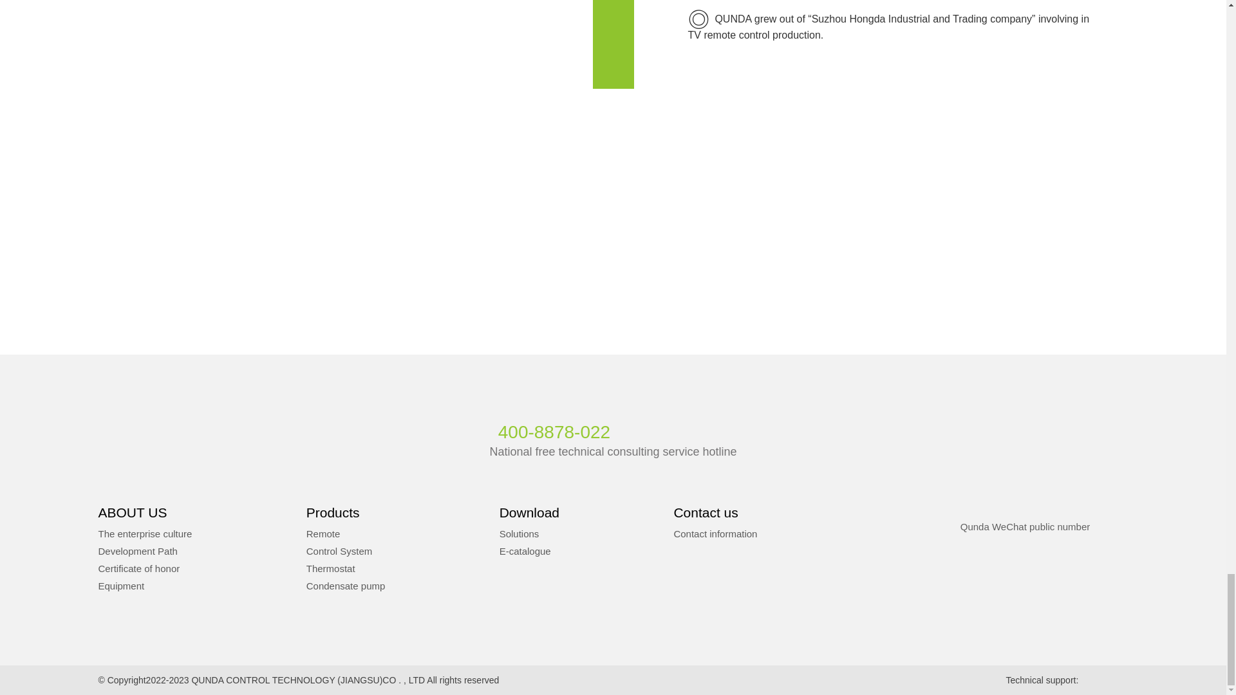 Image resolution: width=1236 pixels, height=695 pixels. I want to click on Technical support:, so click(1066, 680).